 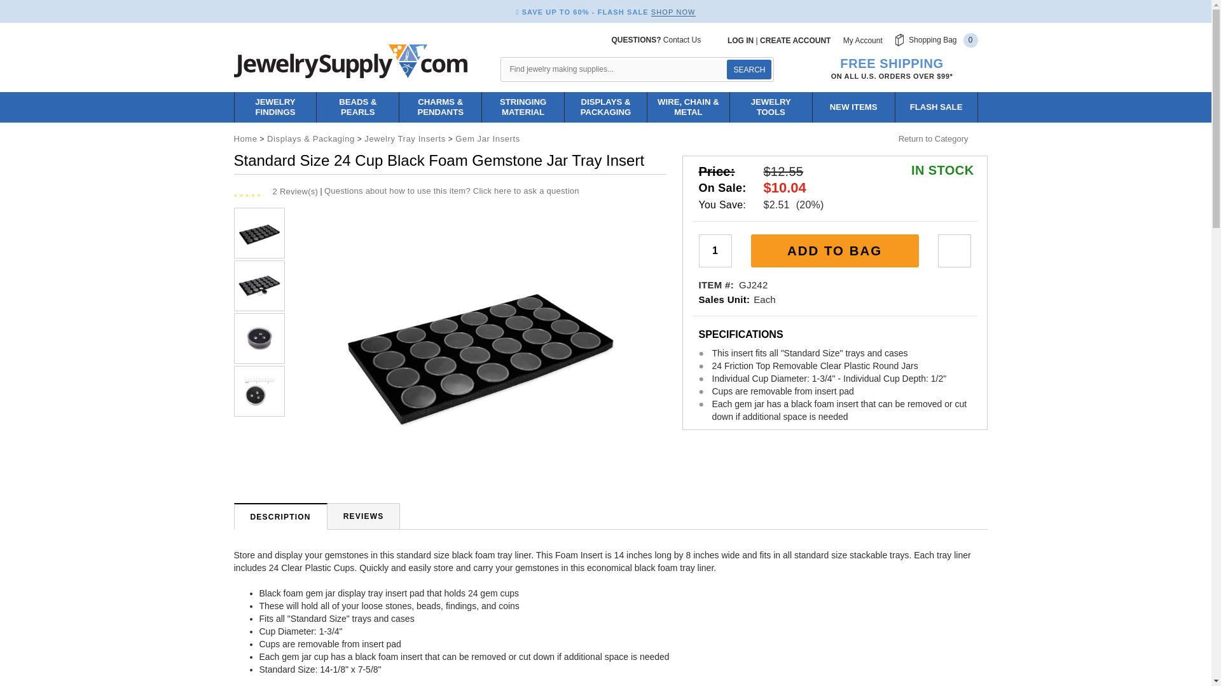 What do you see at coordinates (853, 107) in the screenshot?
I see `NEW ITEMS` at bounding box center [853, 107].